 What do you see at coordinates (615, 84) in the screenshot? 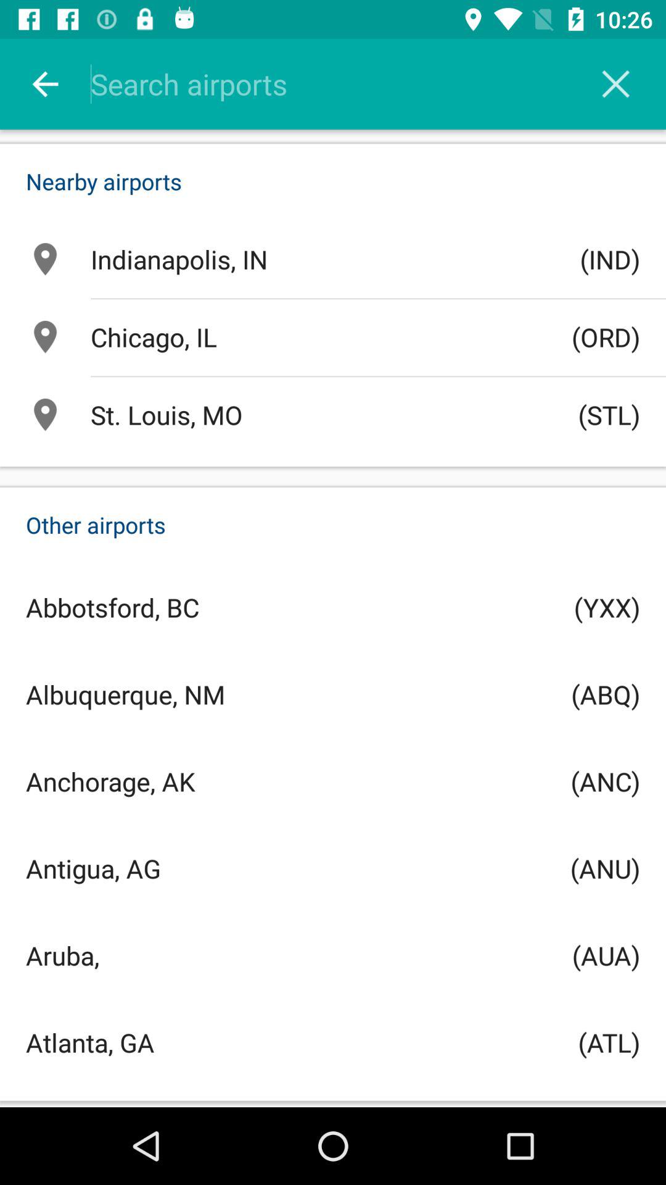
I see `click the item above nearby airports icon` at bounding box center [615, 84].